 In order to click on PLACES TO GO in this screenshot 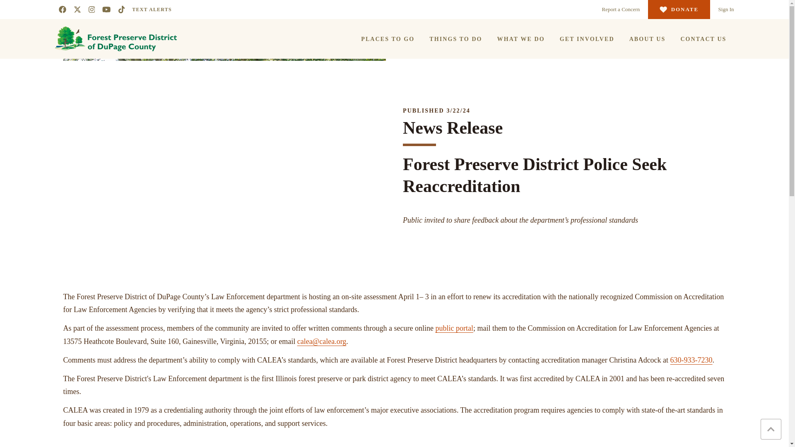, I will do `click(388, 39)`.